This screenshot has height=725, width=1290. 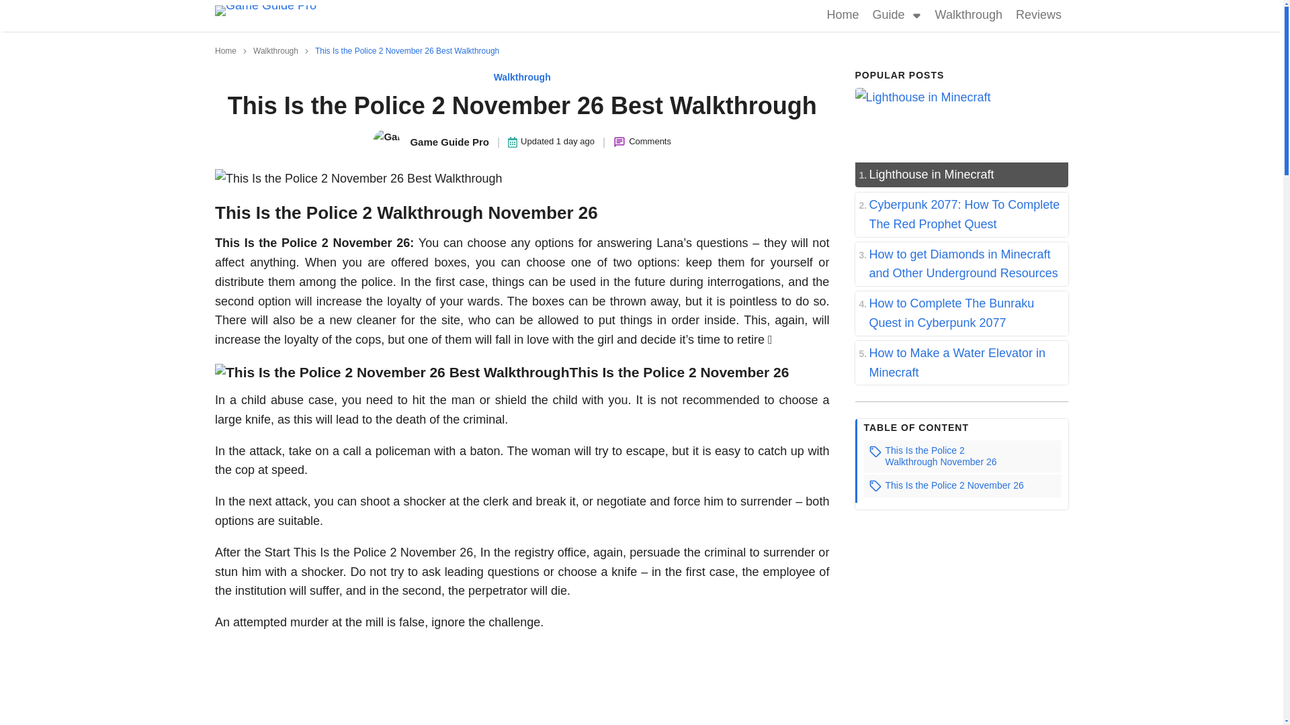 What do you see at coordinates (522, 77) in the screenshot?
I see `Walkthrough` at bounding box center [522, 77].